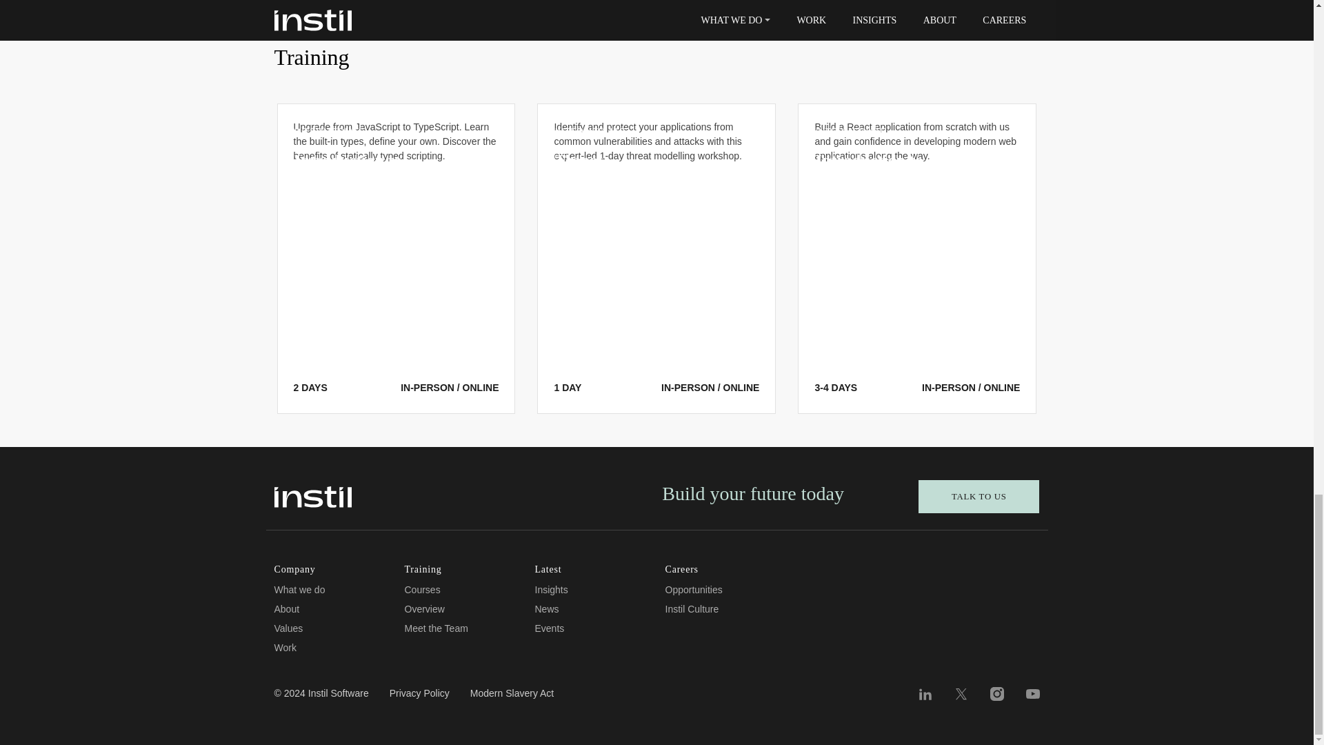  Describe the element at coordinates (550, 628) in the screenshot. I see `Events` at that location.